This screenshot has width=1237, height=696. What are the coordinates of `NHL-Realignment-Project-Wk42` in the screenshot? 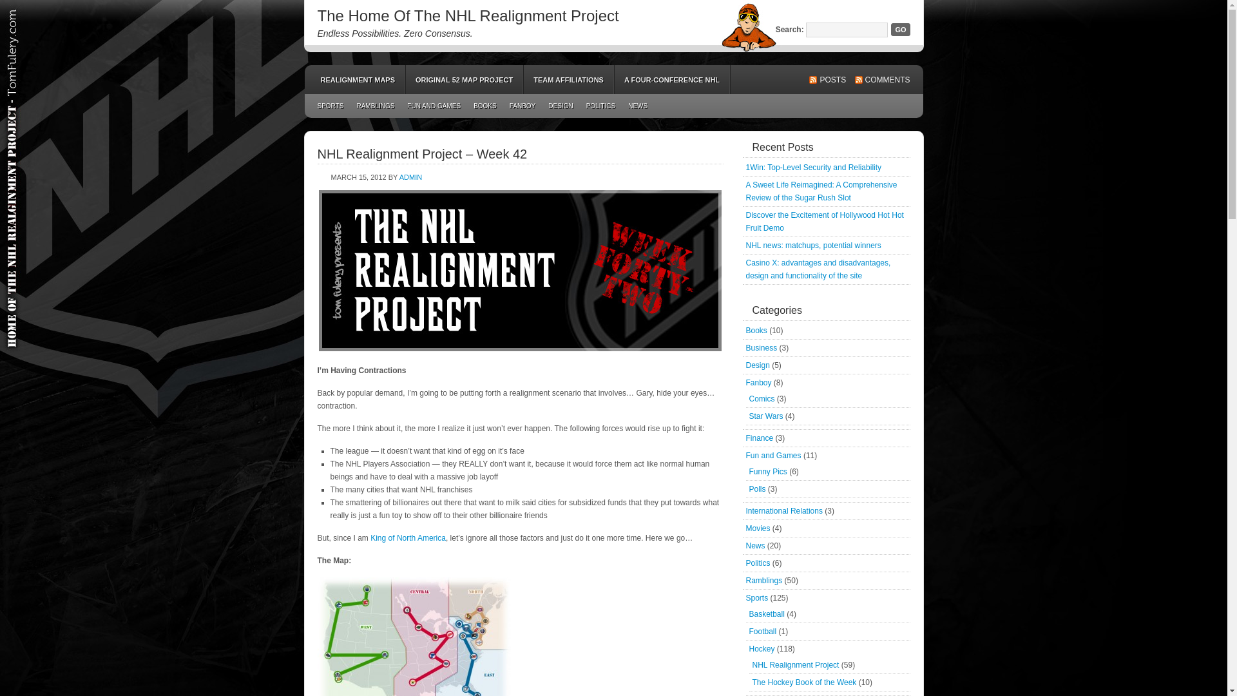 It's located at (520, 271).